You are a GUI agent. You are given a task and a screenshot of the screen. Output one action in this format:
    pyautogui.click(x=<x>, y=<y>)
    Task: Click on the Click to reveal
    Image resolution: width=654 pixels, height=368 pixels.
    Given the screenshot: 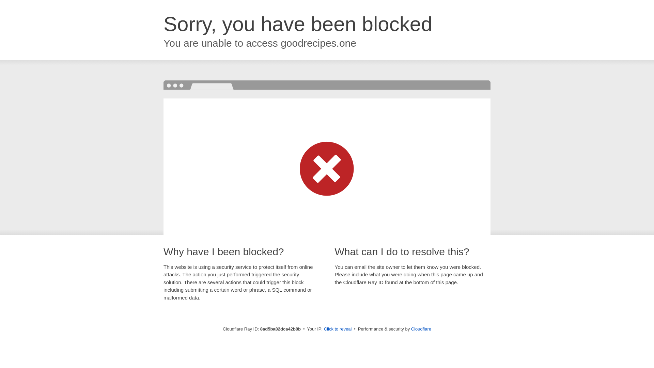 What is the action you would take?
    pyautogui.click(x=338, y=329)
    